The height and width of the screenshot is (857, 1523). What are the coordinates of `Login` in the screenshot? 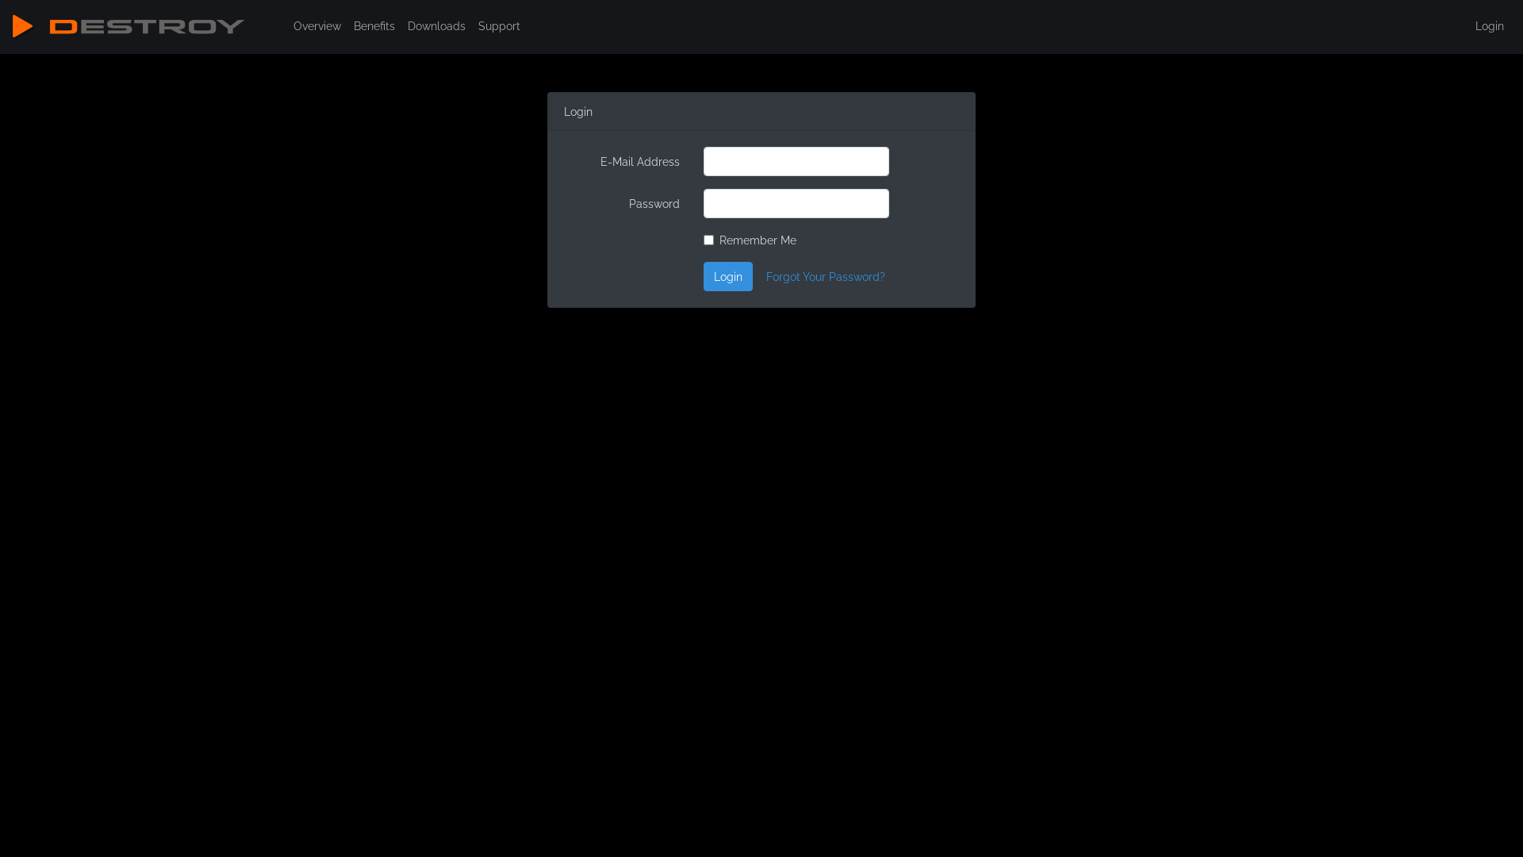 It's located at (1490, 25).